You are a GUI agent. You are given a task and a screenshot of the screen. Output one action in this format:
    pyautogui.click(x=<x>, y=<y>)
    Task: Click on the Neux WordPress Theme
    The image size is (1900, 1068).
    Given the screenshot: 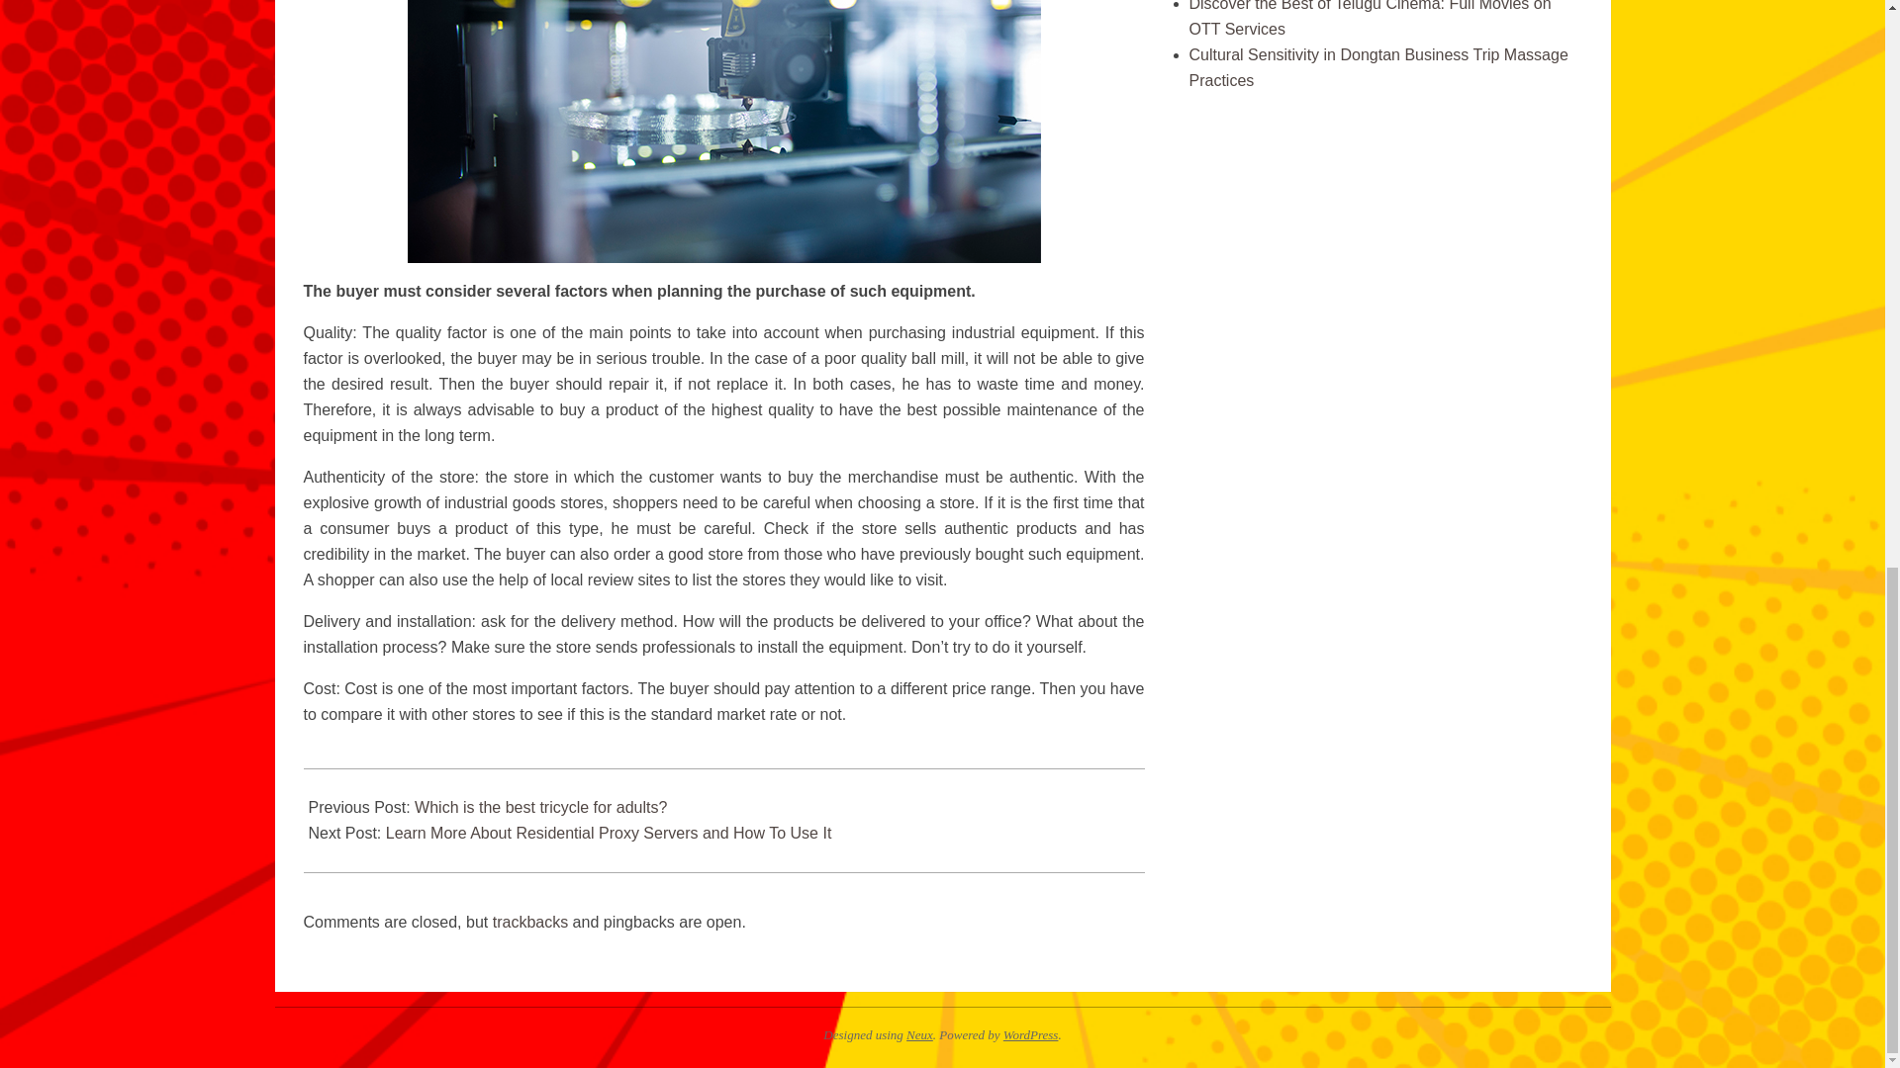 What is the action you would take?
    pyautogui.click(x=918, y=1034)
    